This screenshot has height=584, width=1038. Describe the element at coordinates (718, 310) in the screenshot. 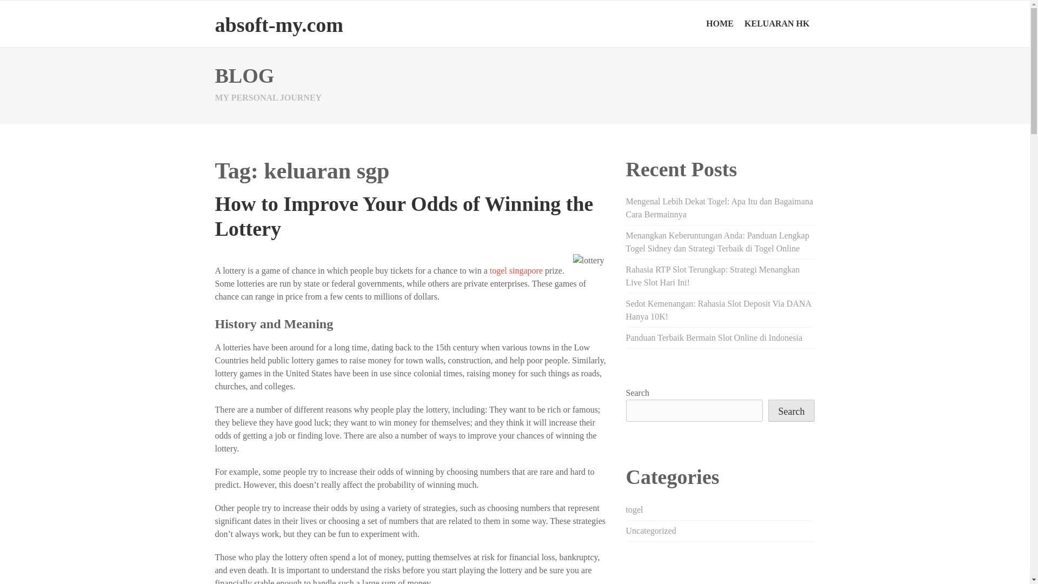

I see `Sedot Kemenangan: Rahasia Slot Deposit Via DANA Hanya 10K!` at that location.